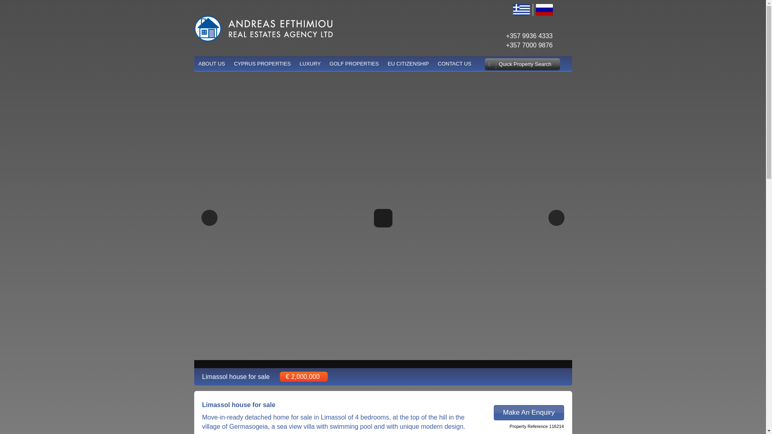 Image resolution: width=772 pixels, height=434 pixels. Describe the element at coordinates (354, 63) in the screenshot. I see `GOLF PROPERTIES` at that location.